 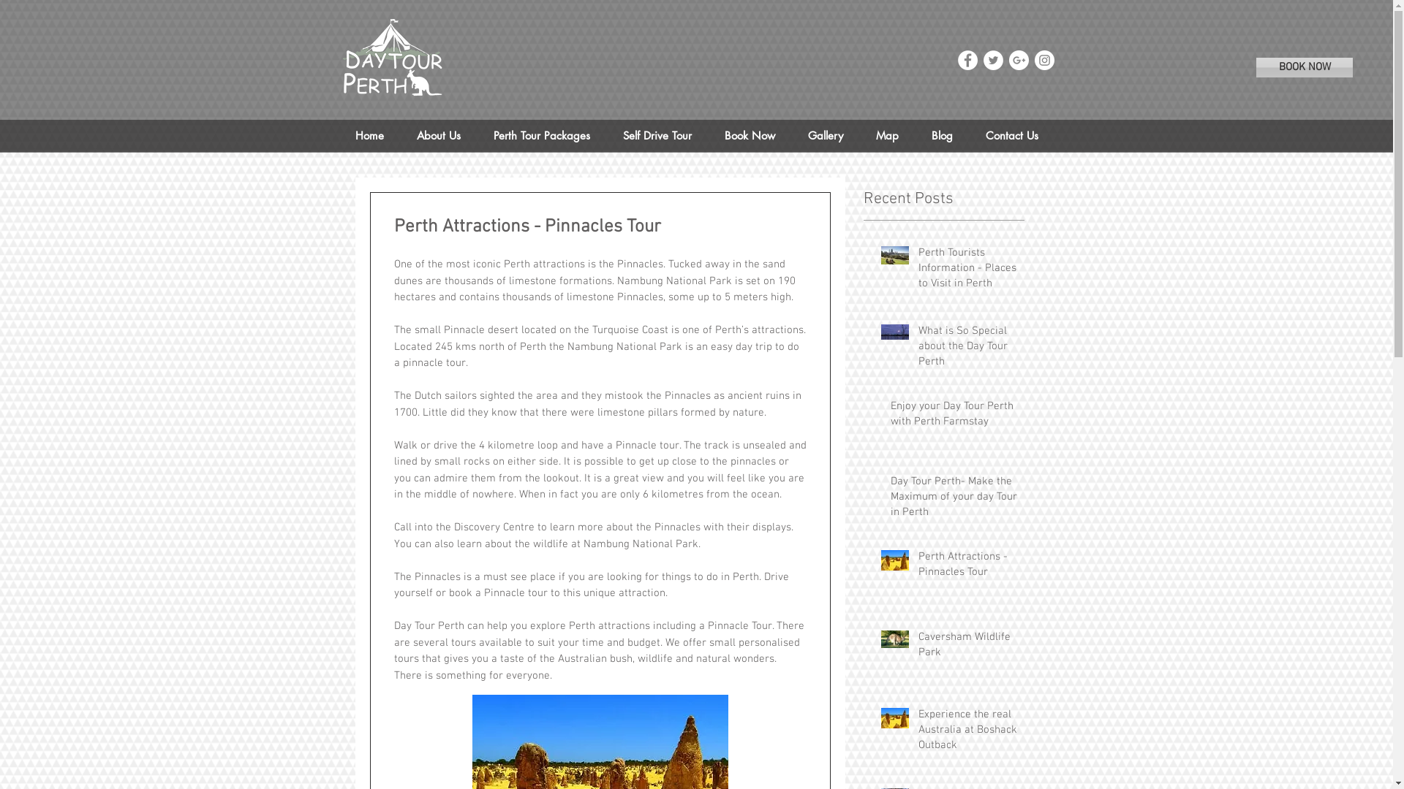 What do you see at coordinates (825, 136) in the screenshot?
I see `Gallery` at bounding box center [825, 136].